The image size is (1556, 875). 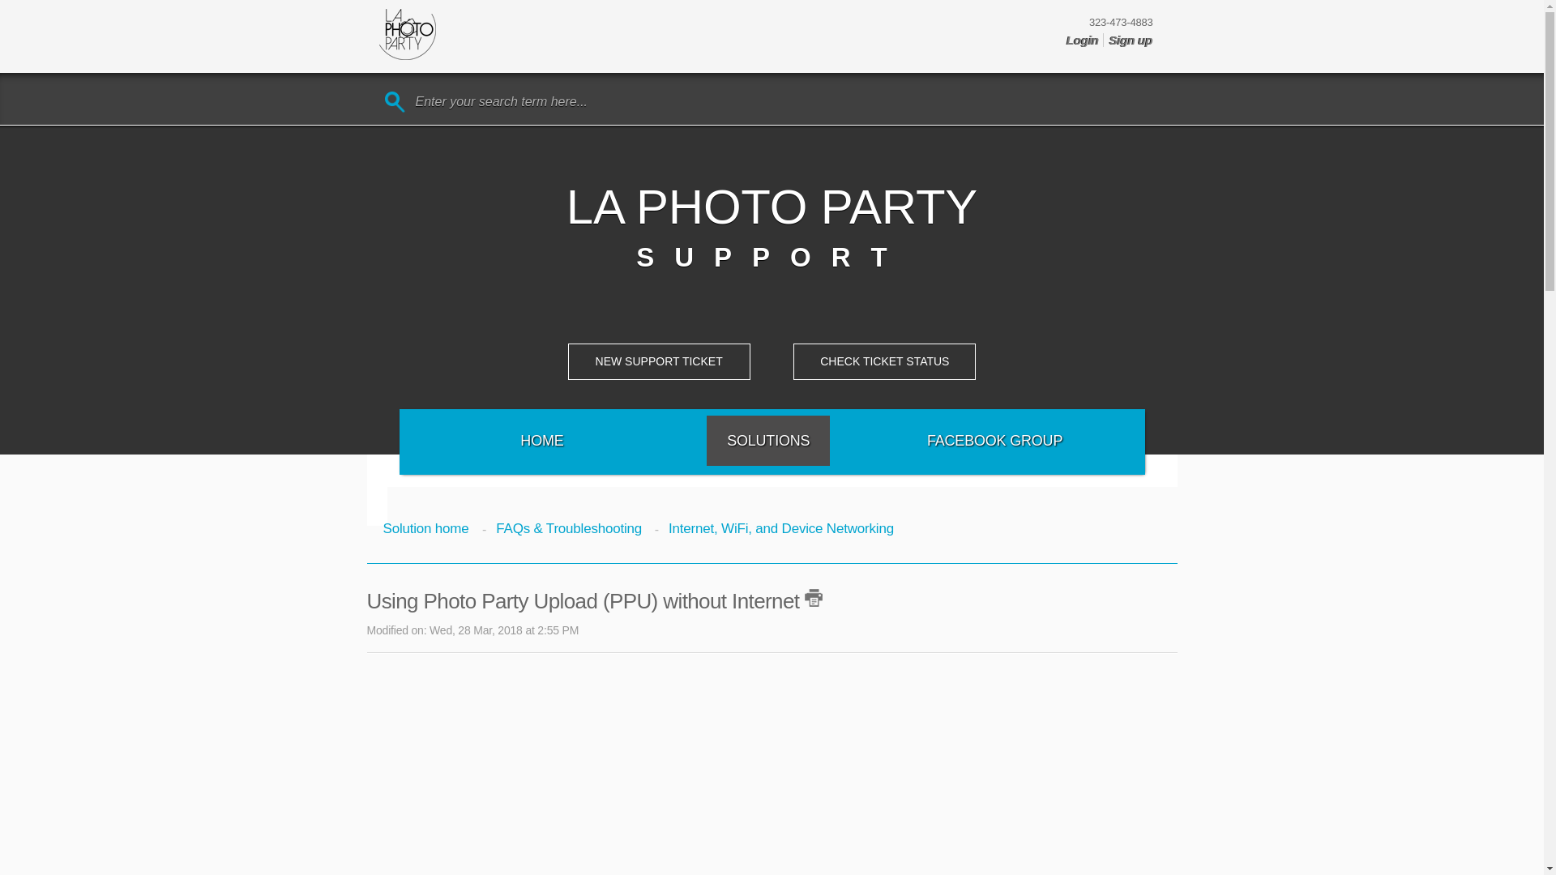 What do you see at coordinates (814, 598) in the screenshot?
I see `Print this Article` at bounding box center [814, 598].